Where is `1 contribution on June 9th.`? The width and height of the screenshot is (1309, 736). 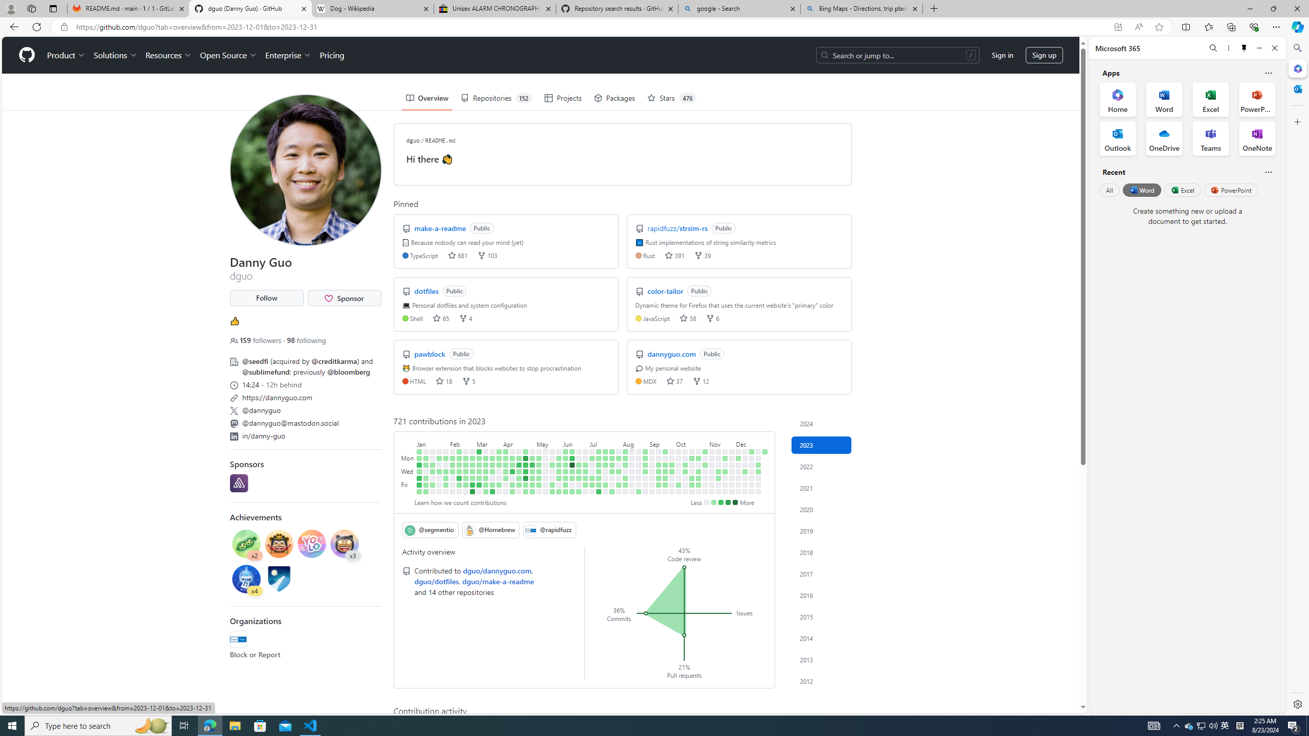
1 contribution on June 9th. is located at coordinates (566, 485).